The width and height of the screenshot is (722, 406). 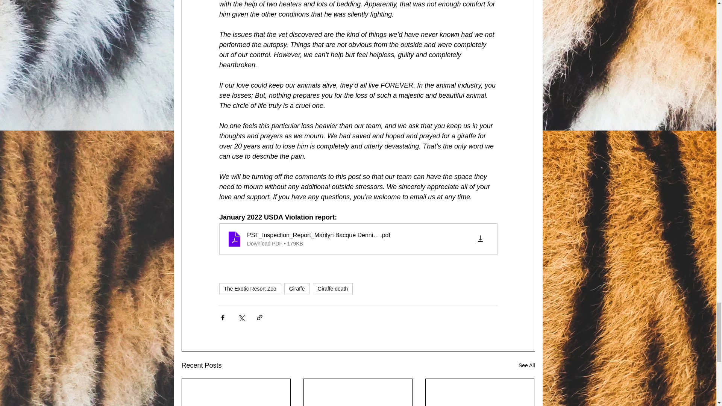 I want to click on Giraffe death, so click(x=332, y=289).